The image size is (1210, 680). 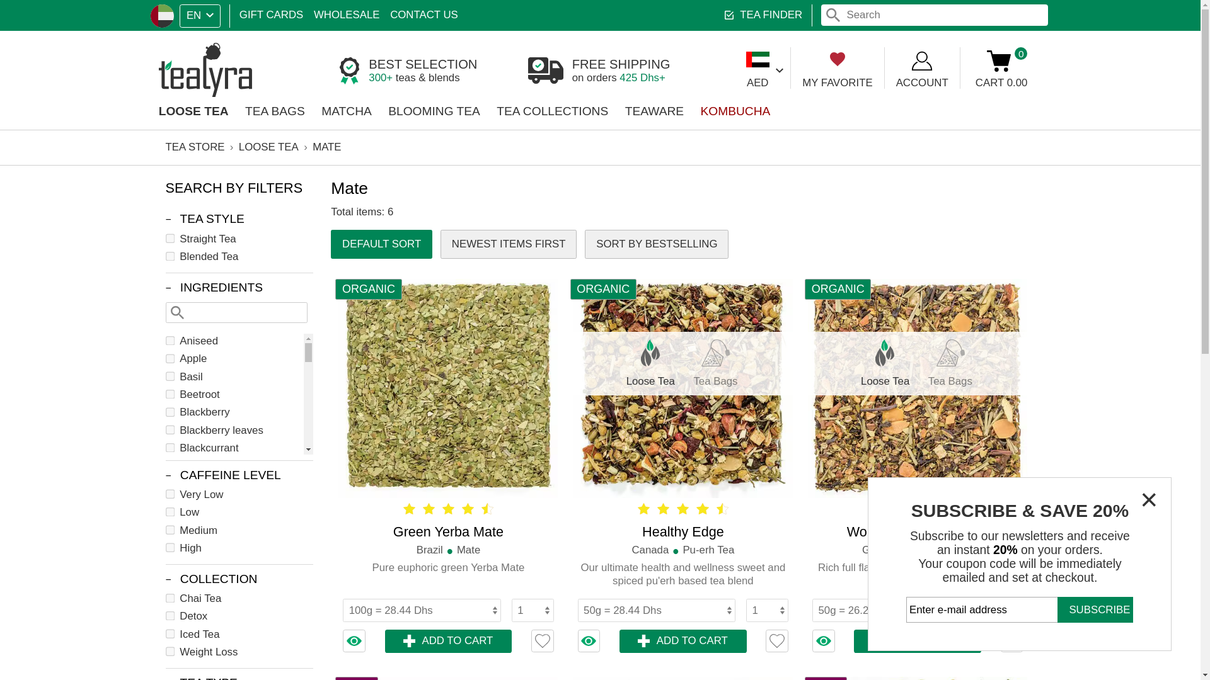 I want to click on GIFT CARDS, so click(x=226, y=13).